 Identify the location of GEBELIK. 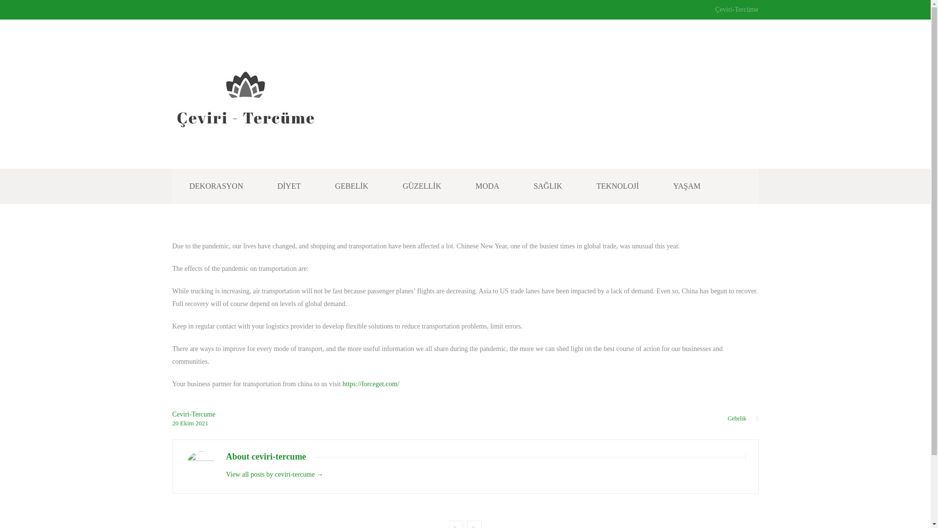
(352, 186).